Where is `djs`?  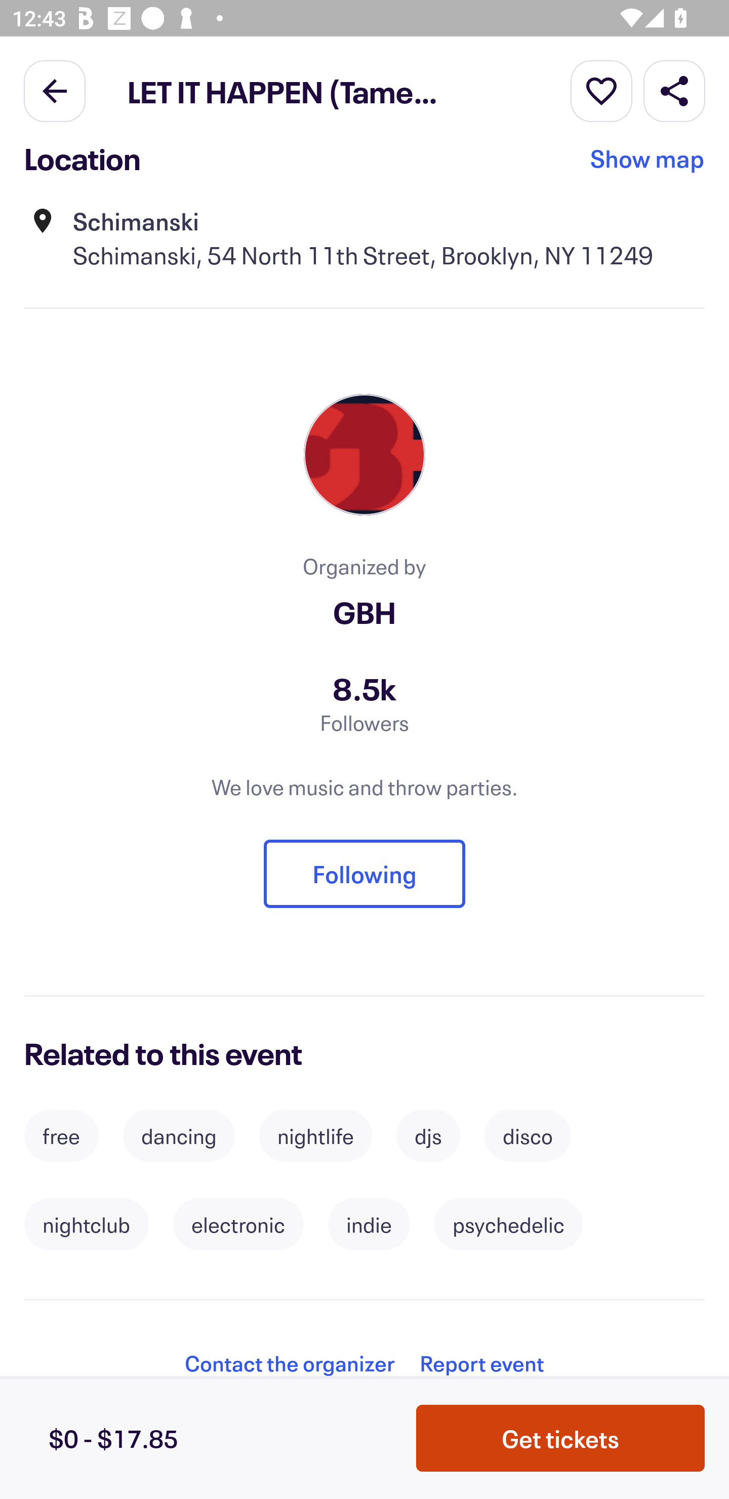
djs is located at coordinates (428, 1135).